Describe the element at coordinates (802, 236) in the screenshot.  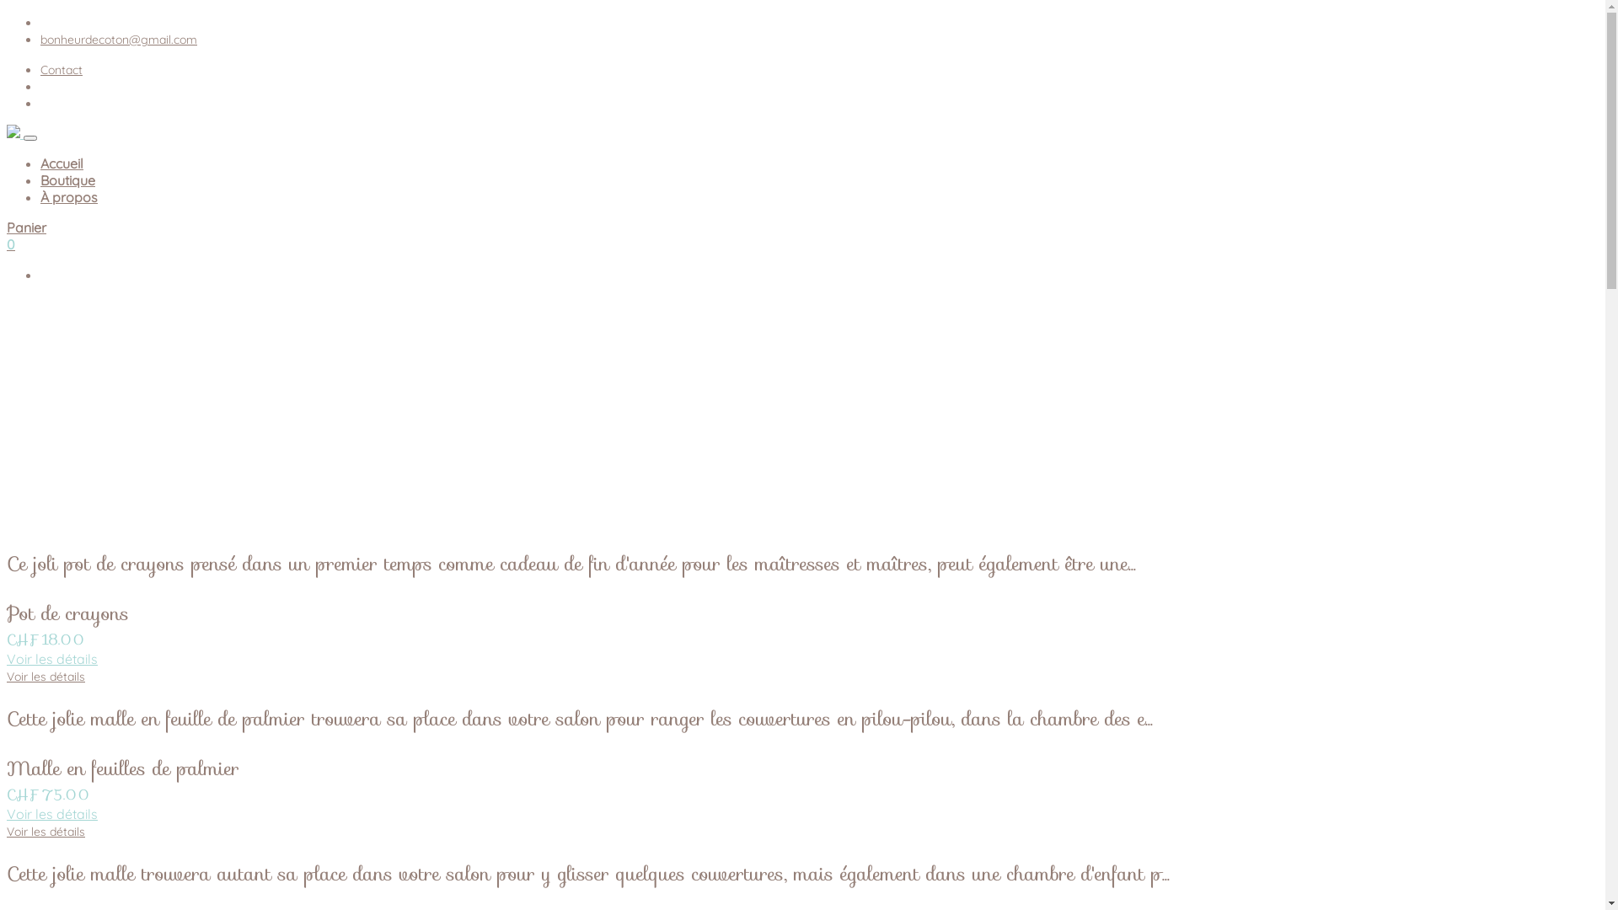
I see `Panier
0` at that location.